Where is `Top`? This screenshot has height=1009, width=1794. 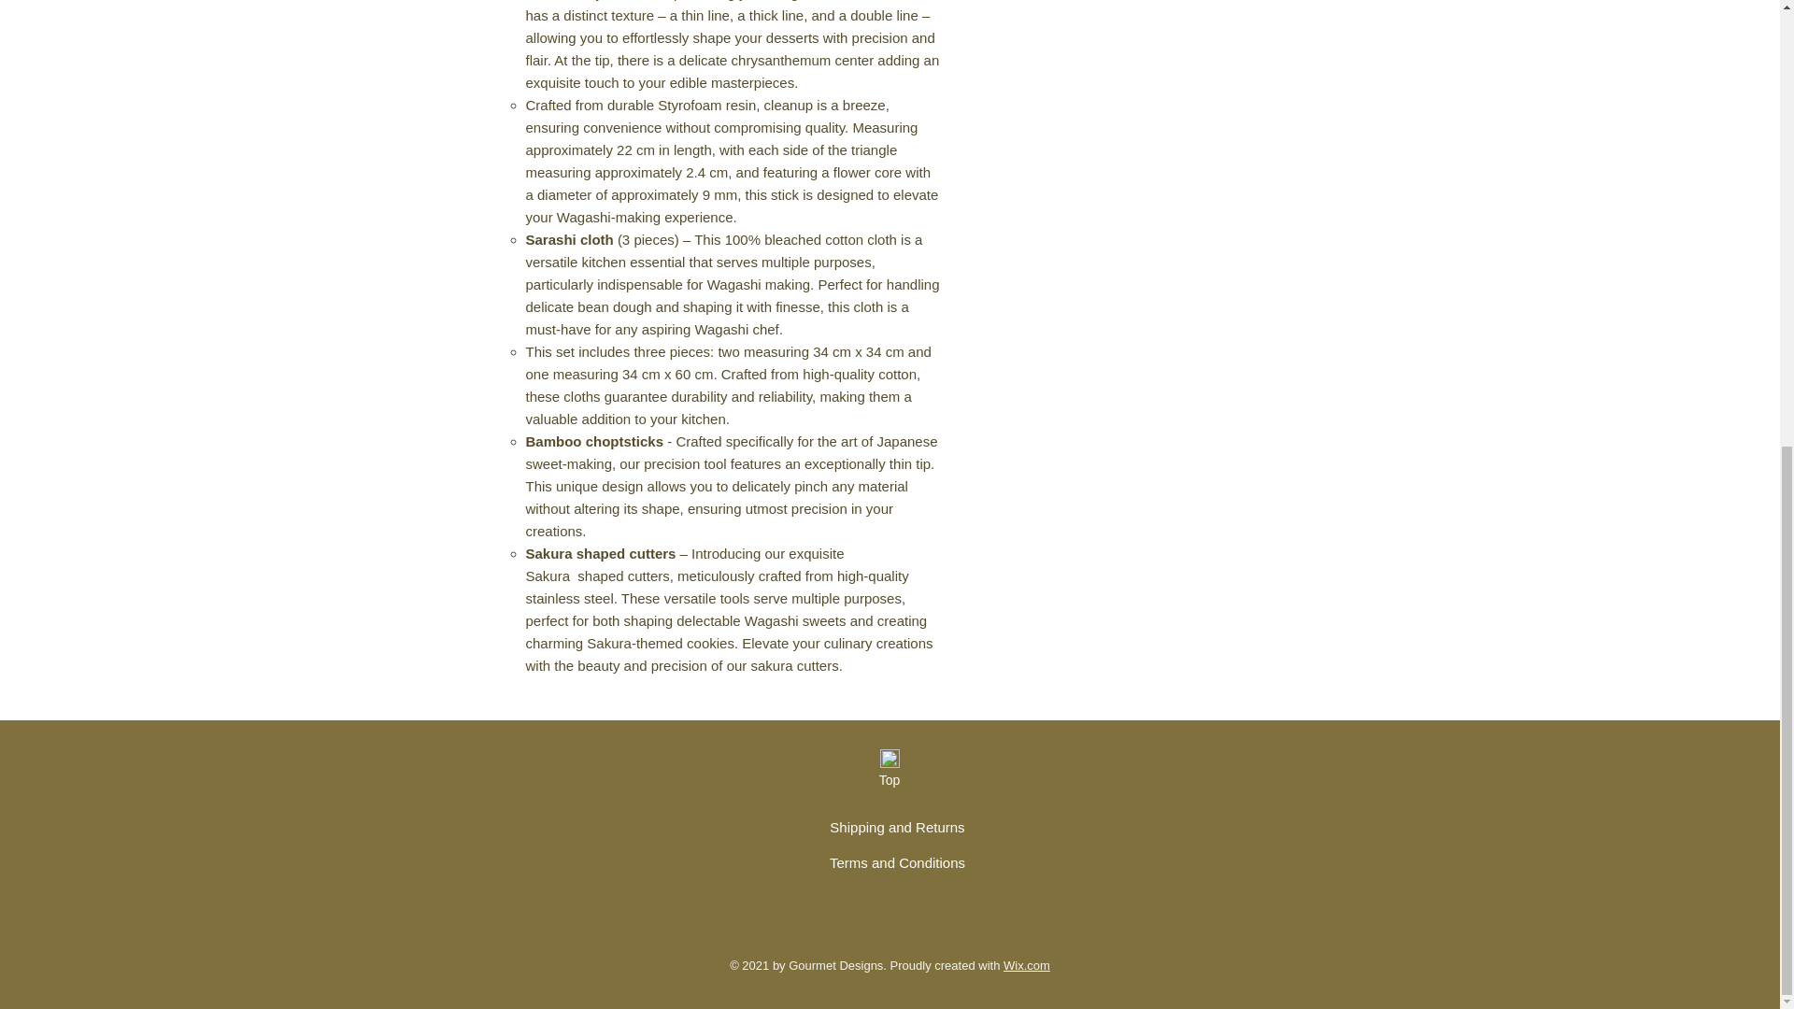
Top is located at coordinates (889, 781).